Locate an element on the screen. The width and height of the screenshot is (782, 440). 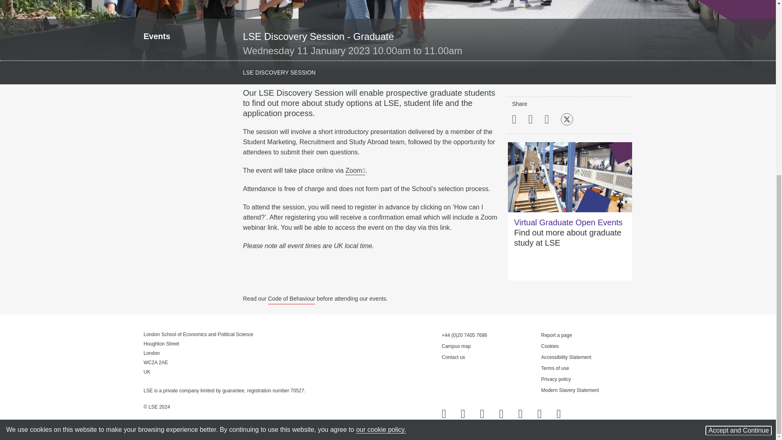
our cookie policy. is located at coordinates (380, 142).